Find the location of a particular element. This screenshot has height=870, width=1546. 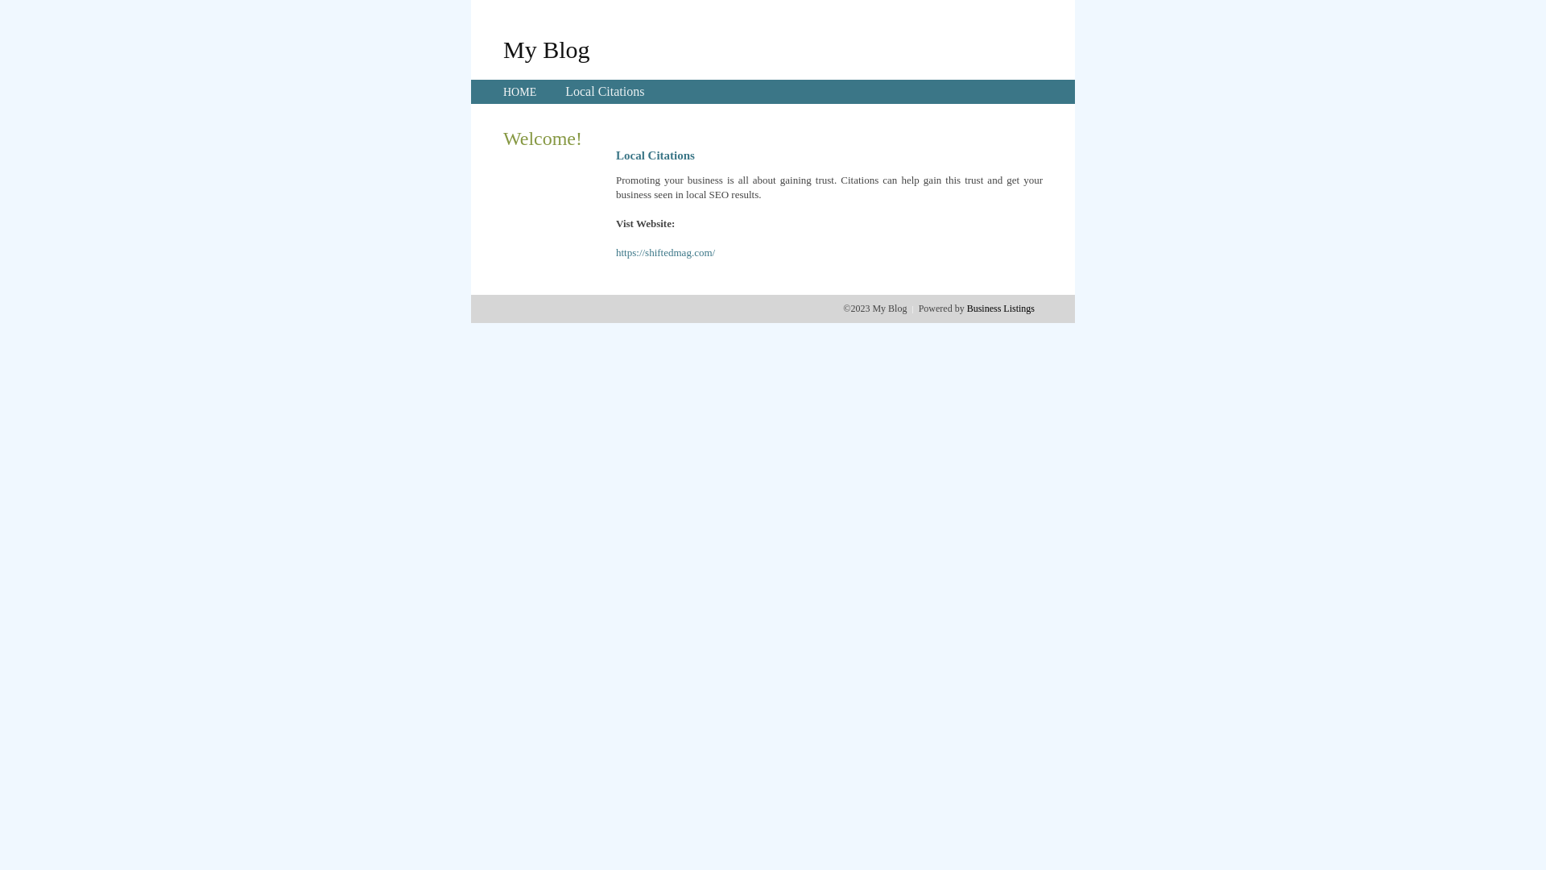

Business Listings is located at coordinates (1001, 309).